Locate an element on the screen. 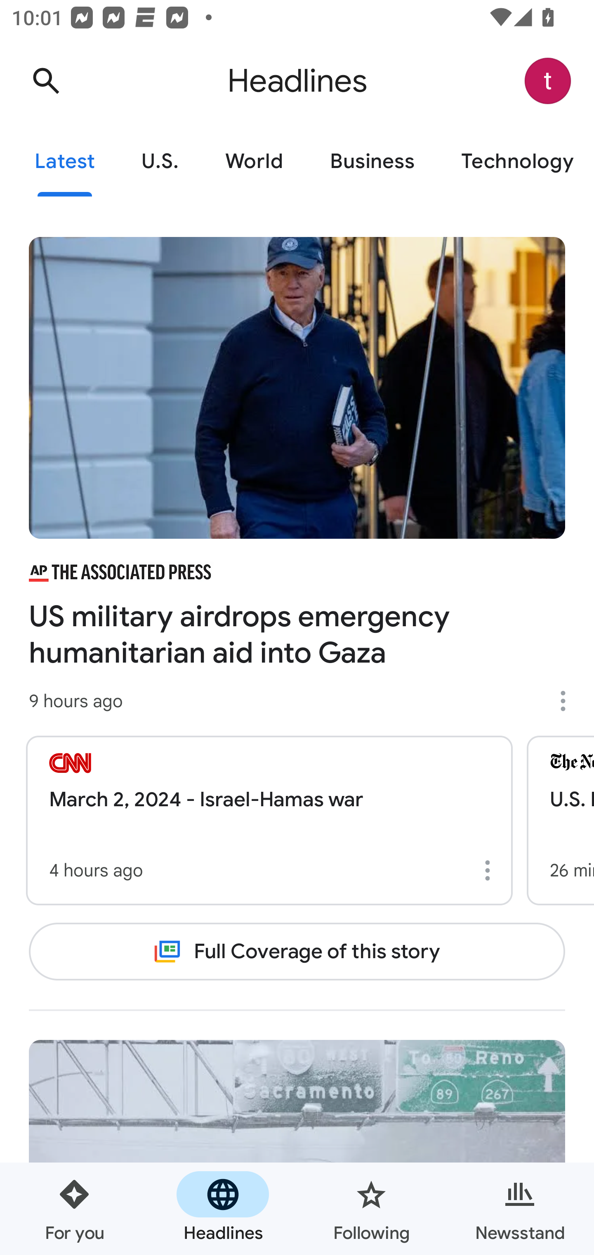 This screenshot has height=1255, width=594. Newsstand is located at coordinates (520, 1209).